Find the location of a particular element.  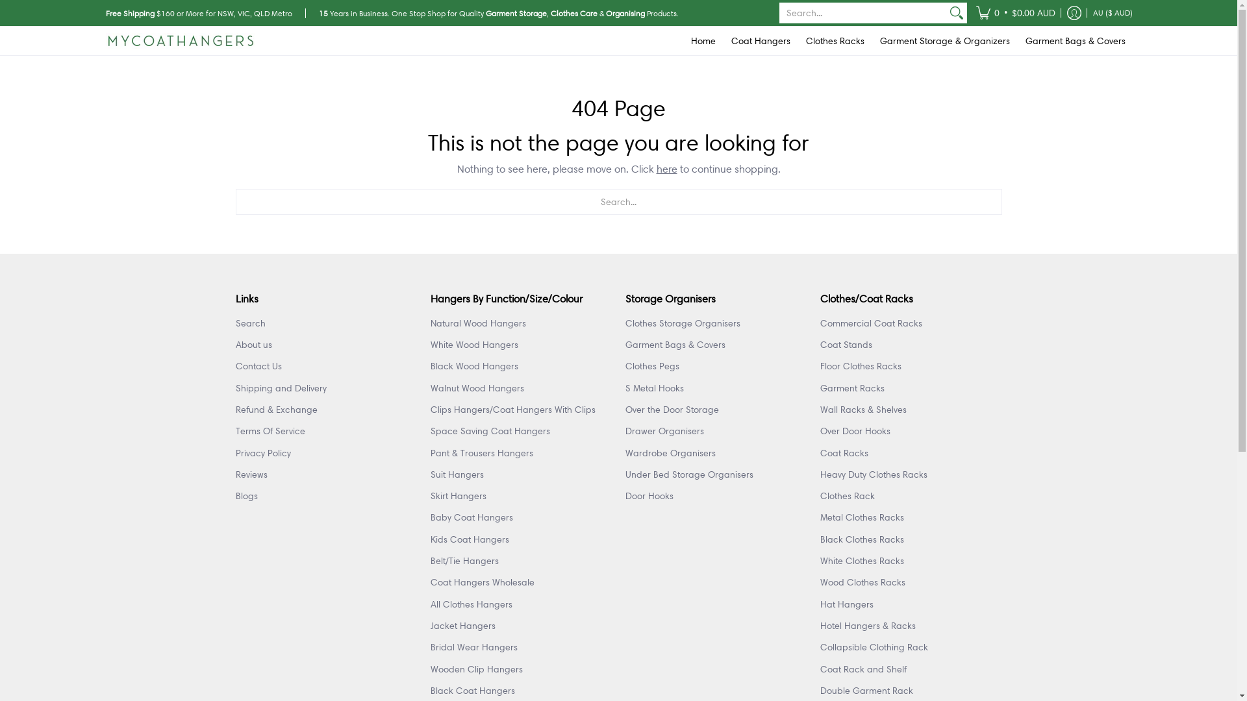

About us is located at coordinates (253, 345).